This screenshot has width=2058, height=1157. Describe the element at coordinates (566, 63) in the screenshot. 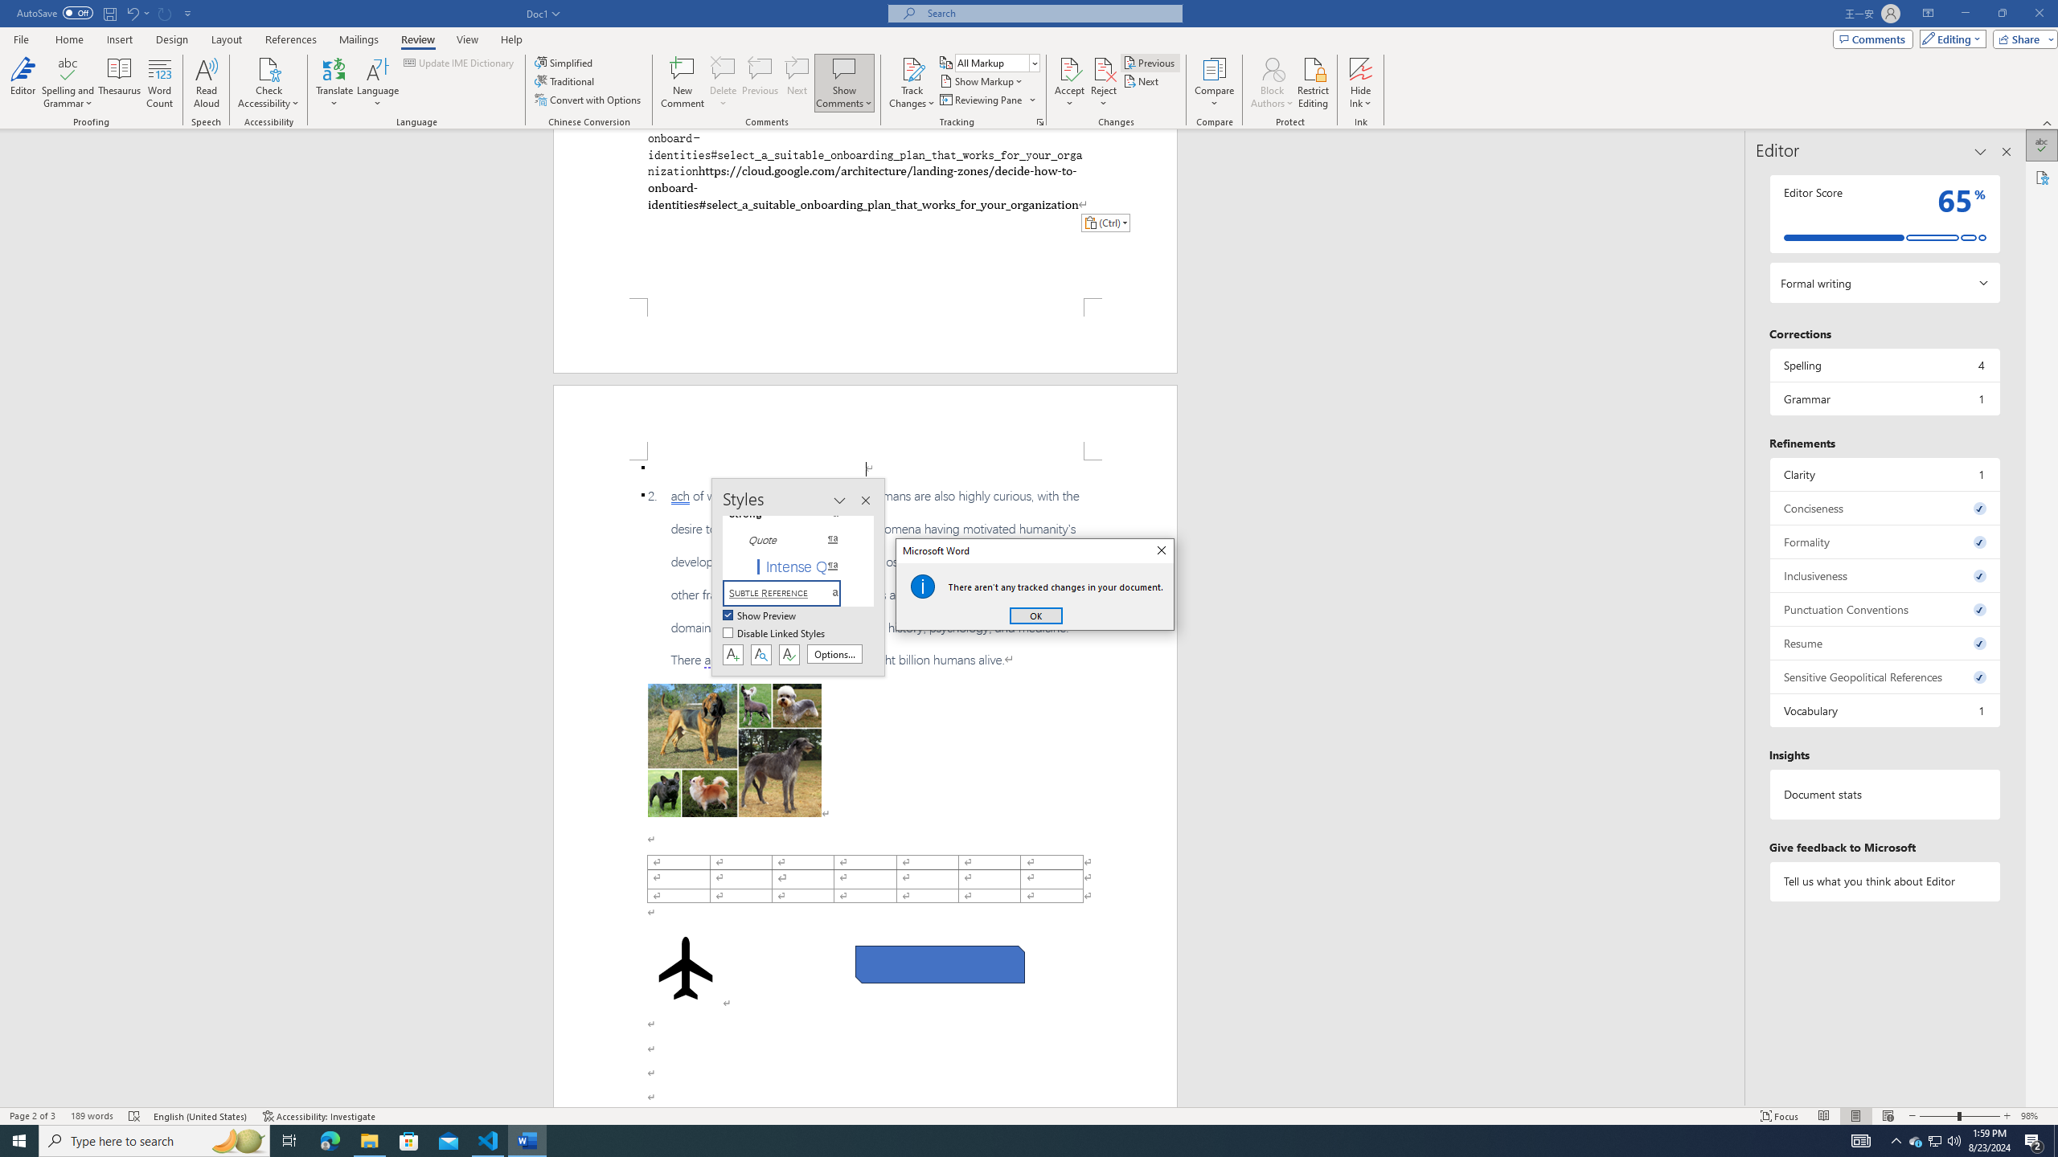

I see `Simplified` at that location.